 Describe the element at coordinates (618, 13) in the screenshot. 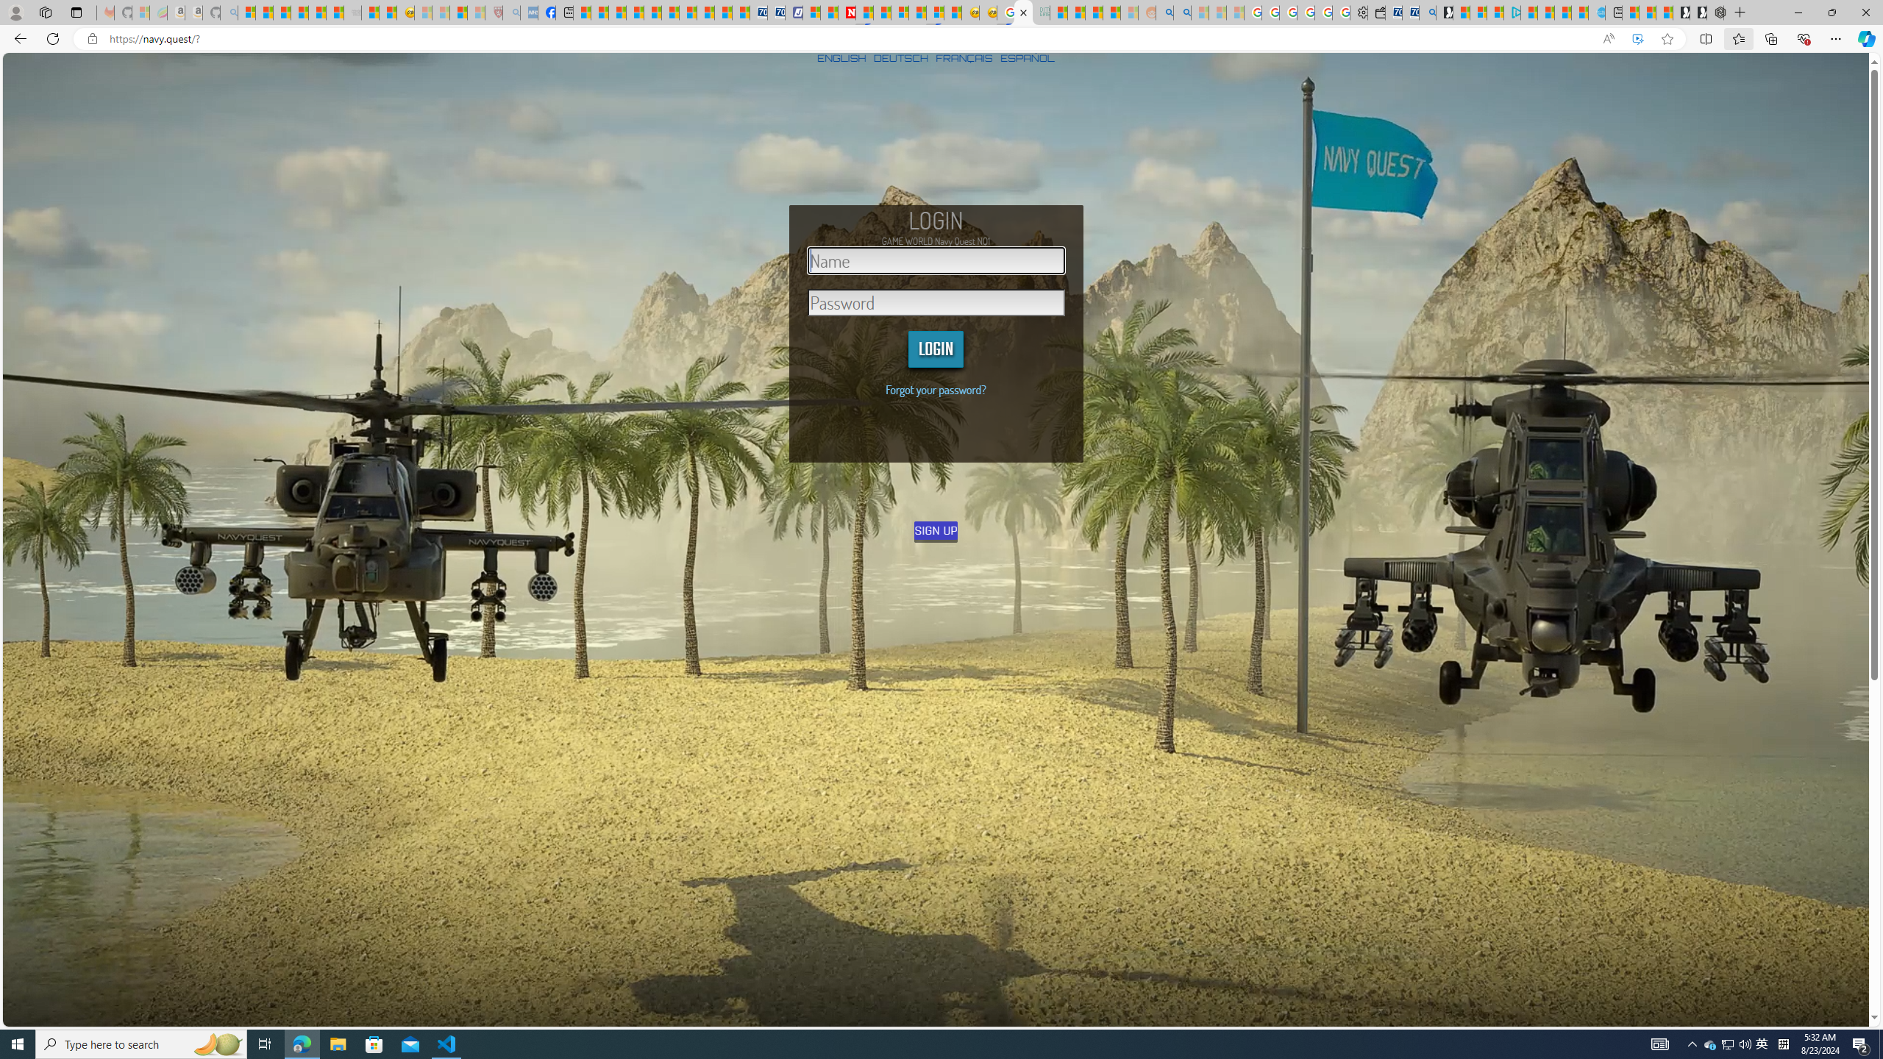

I see `World - MSN` at that location.